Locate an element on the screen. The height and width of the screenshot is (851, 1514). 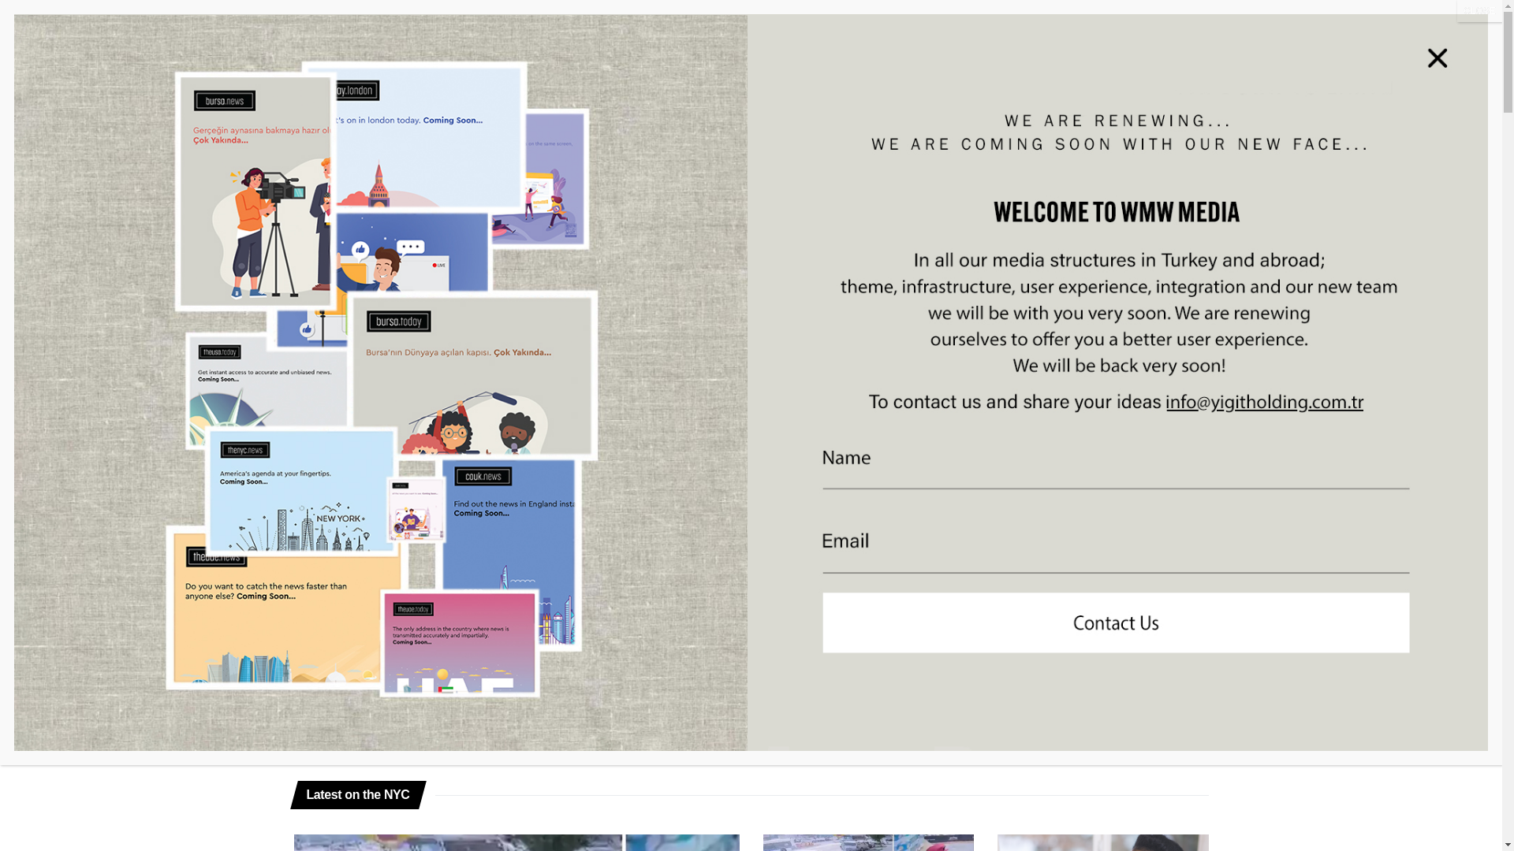
View all posts by WMW MEDIA is located at coordinates (889, 470).